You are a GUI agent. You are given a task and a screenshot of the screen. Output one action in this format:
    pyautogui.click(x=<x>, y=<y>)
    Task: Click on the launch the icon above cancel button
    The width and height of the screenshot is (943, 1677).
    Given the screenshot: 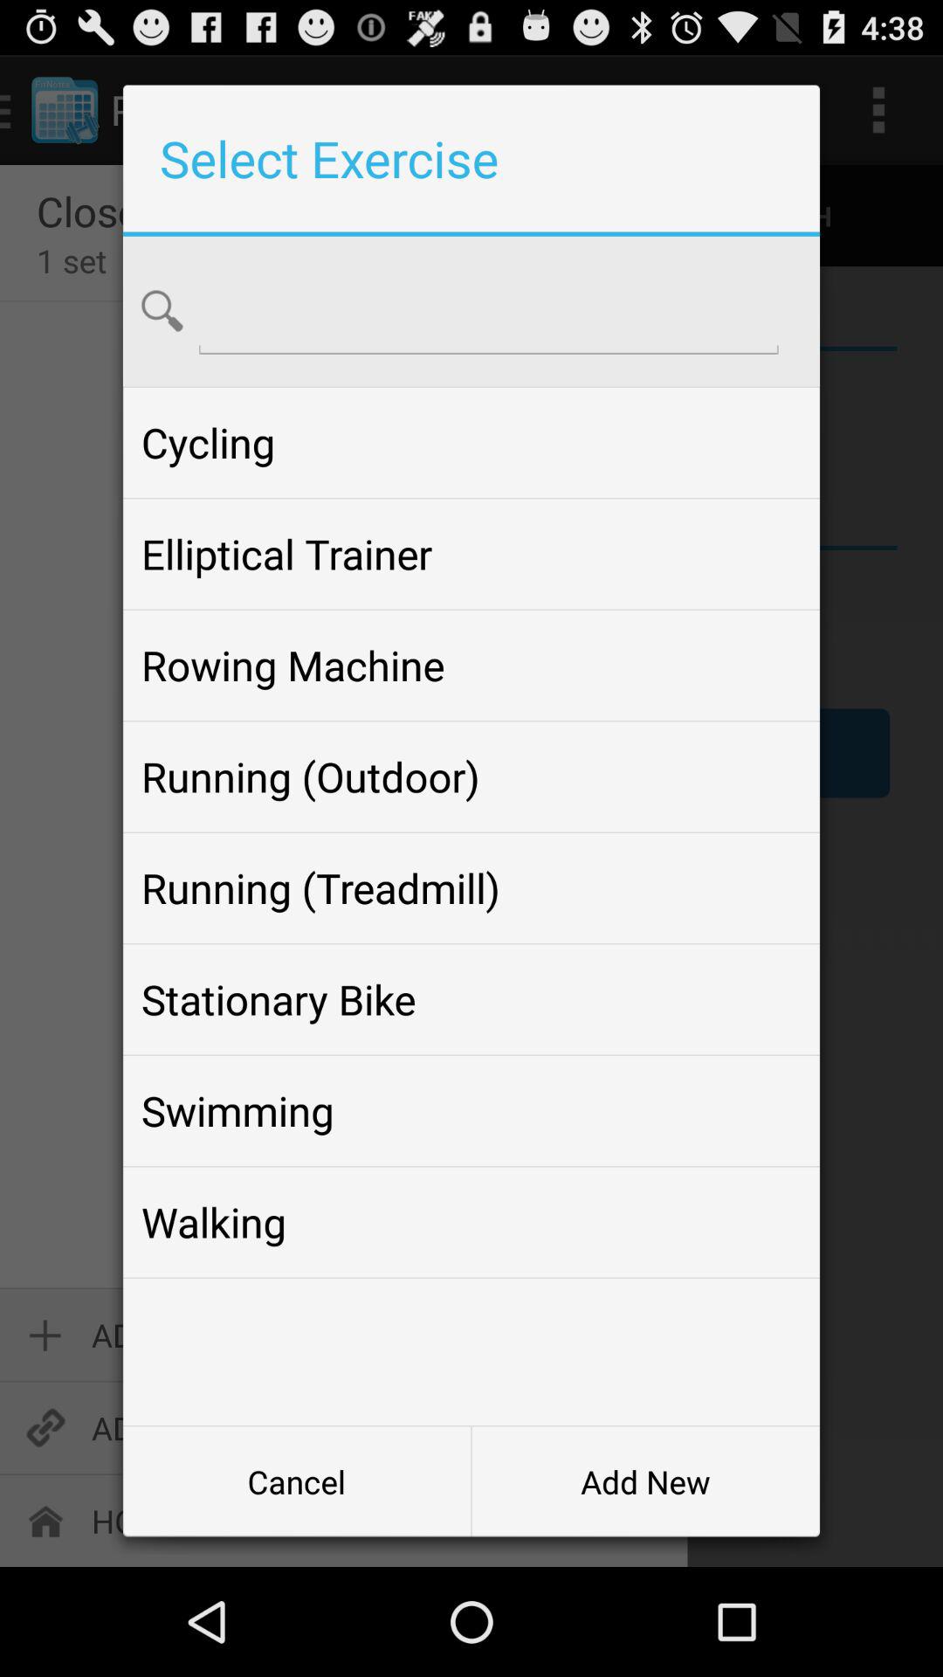 What is the action you would take?
    pyautogui.click(x=471, y=1222)
    